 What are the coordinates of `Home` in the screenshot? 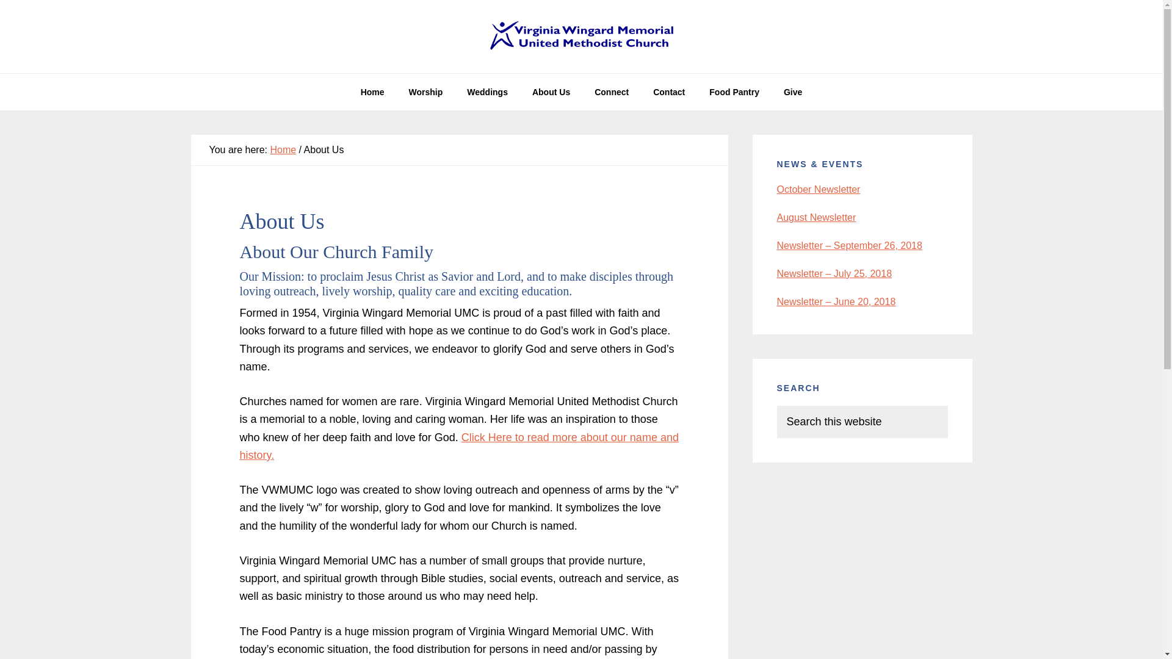 It's located at (372, 92).